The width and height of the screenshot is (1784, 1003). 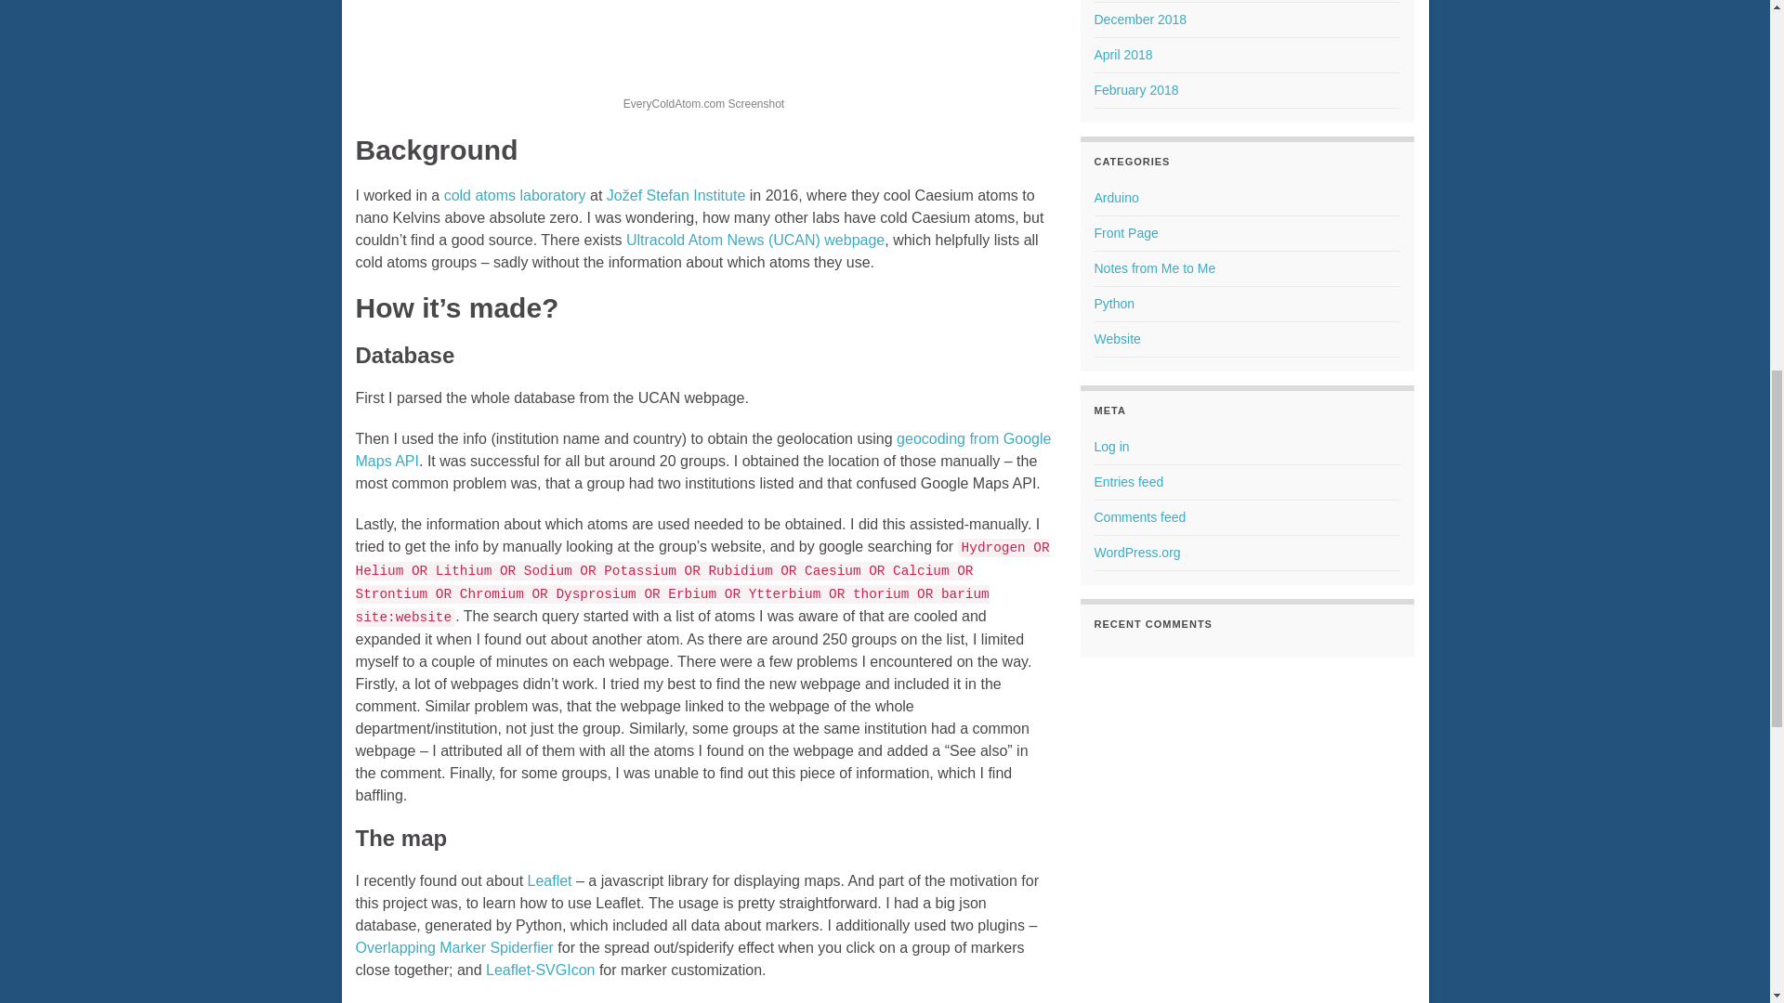 I want to click on geocoding from Google Maps API, so click(x=702, y=449).